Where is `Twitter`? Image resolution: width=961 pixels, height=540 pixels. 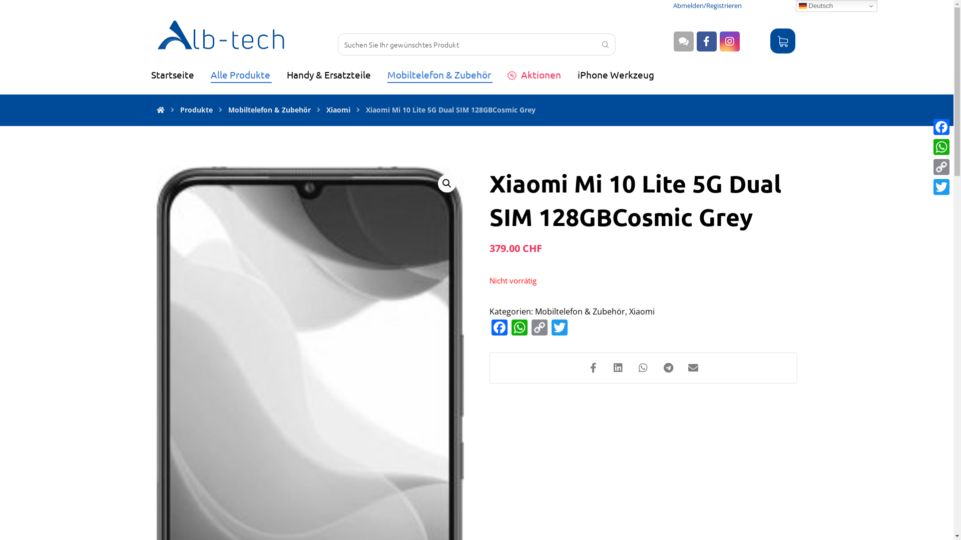
Twitter is located at coordinates (560, 328).